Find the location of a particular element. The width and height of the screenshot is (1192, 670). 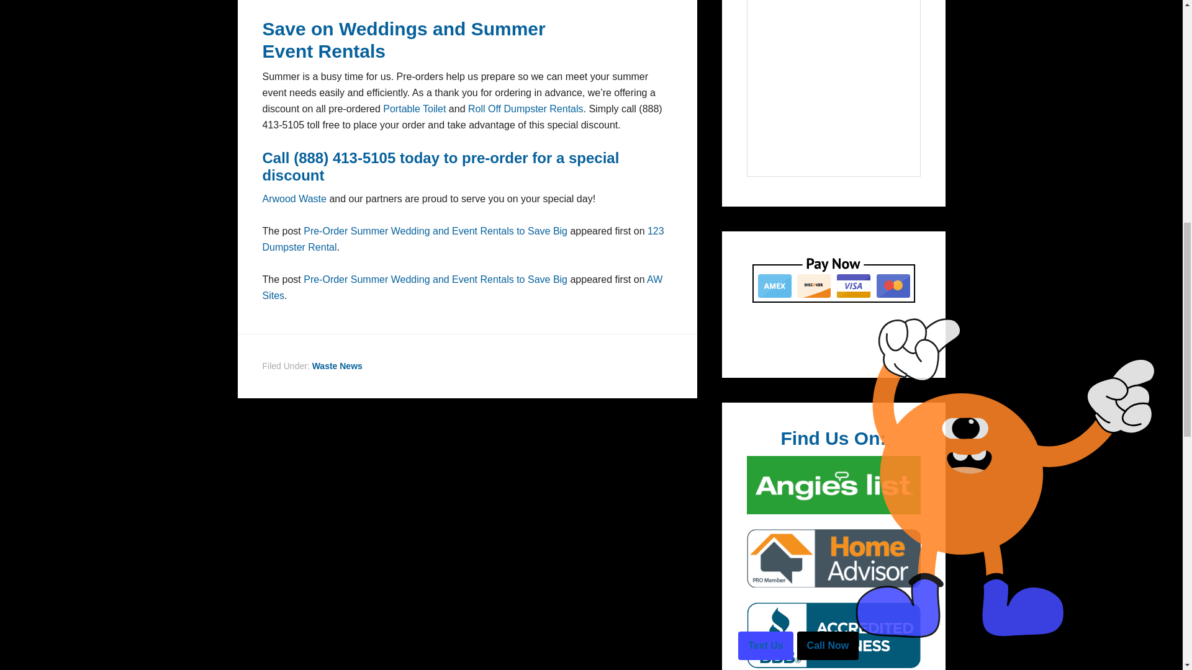

Waste News is located at coordinates (337, 366).